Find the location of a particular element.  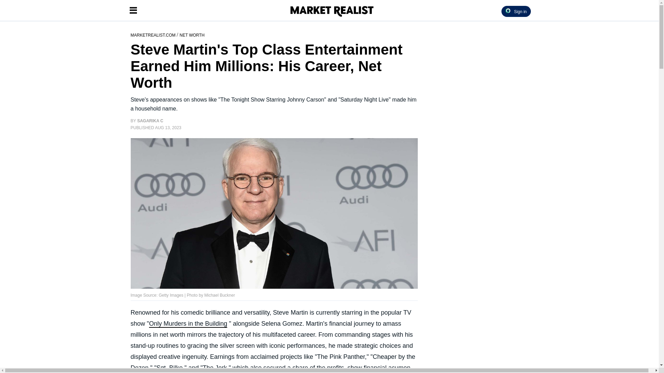

Sign in is located at coordinates (516, 11).